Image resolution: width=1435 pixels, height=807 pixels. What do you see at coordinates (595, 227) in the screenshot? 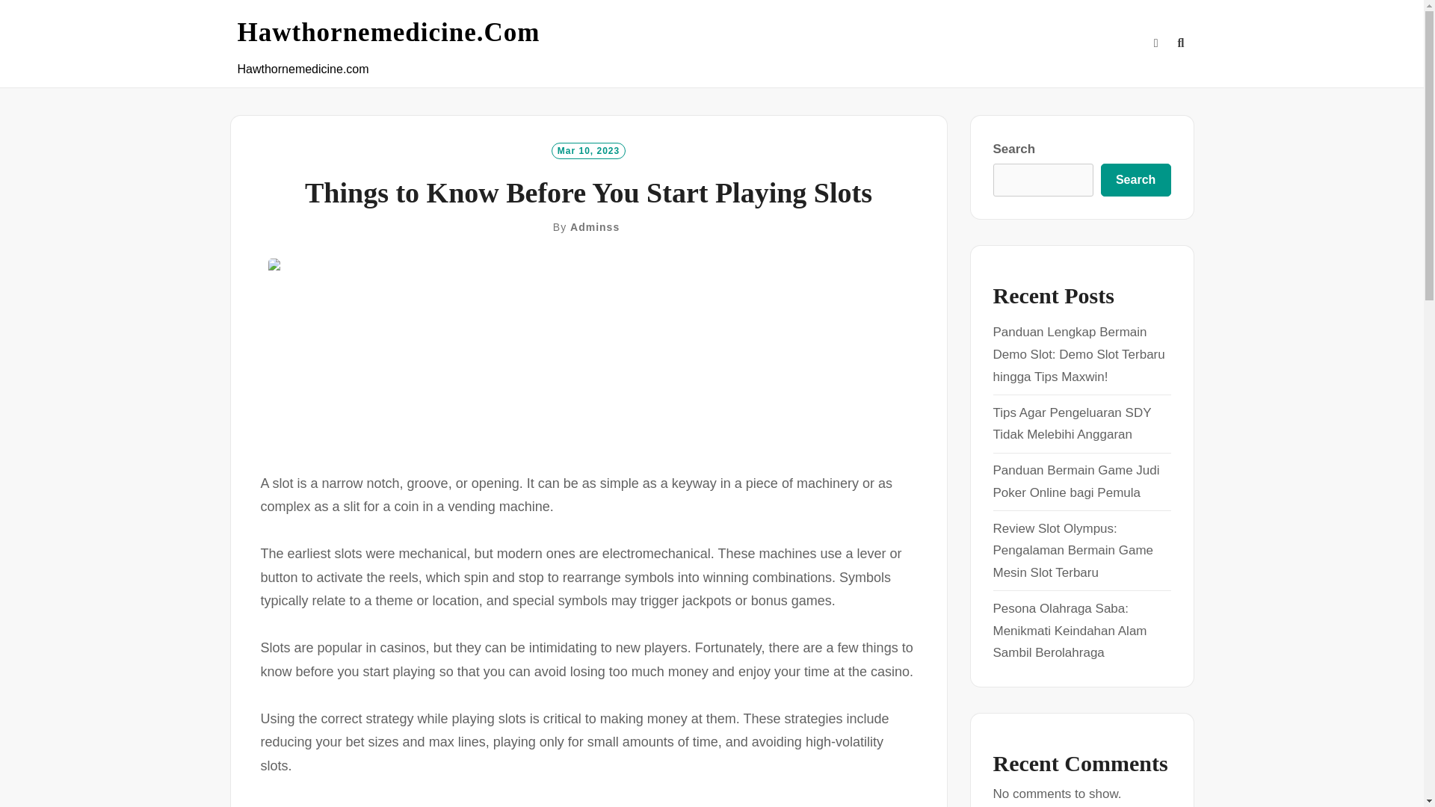
I see `Adminss` at bounding box center [595, 227].